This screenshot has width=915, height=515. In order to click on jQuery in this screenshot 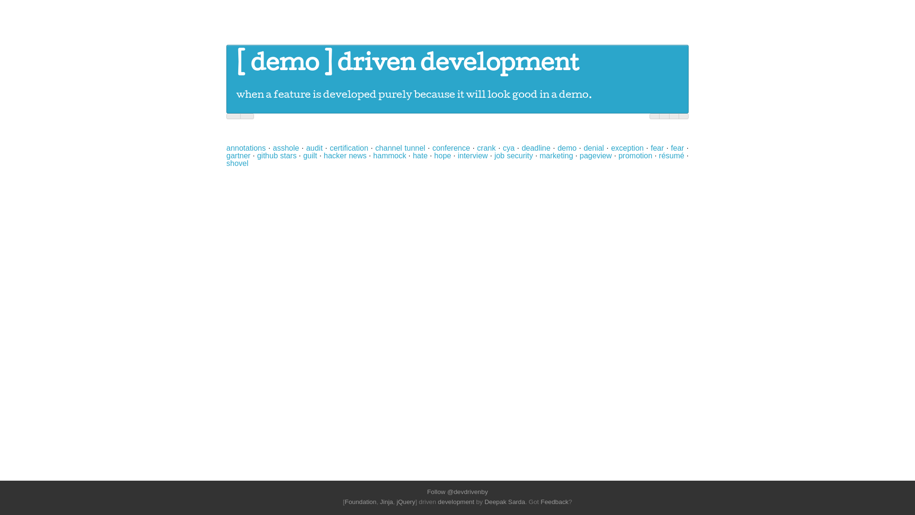, I will do `click(406, 502)`.